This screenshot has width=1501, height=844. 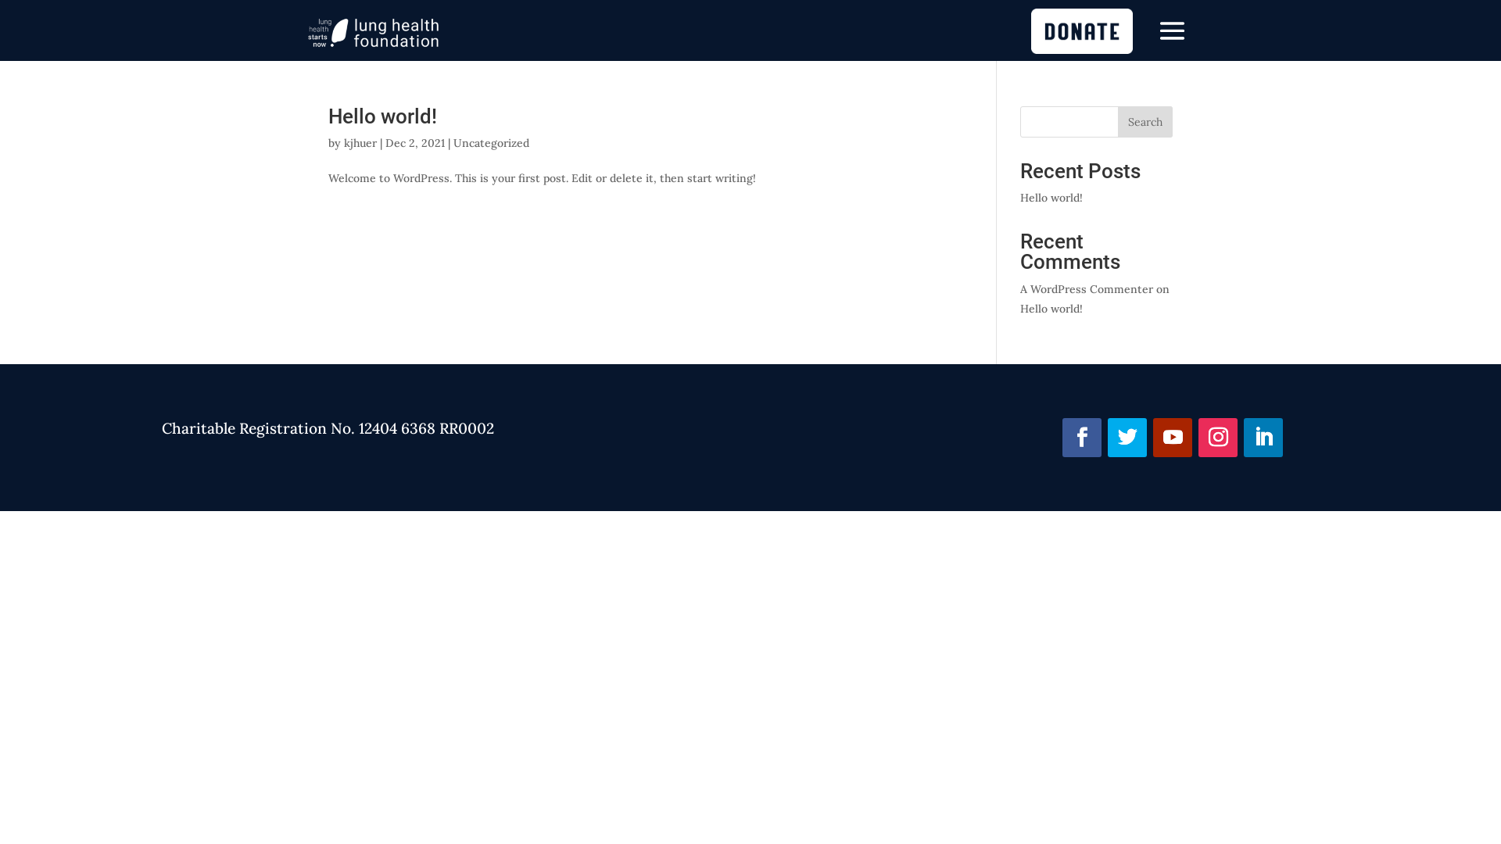 I want to click on Skip to content, so click(x=0, y=0).